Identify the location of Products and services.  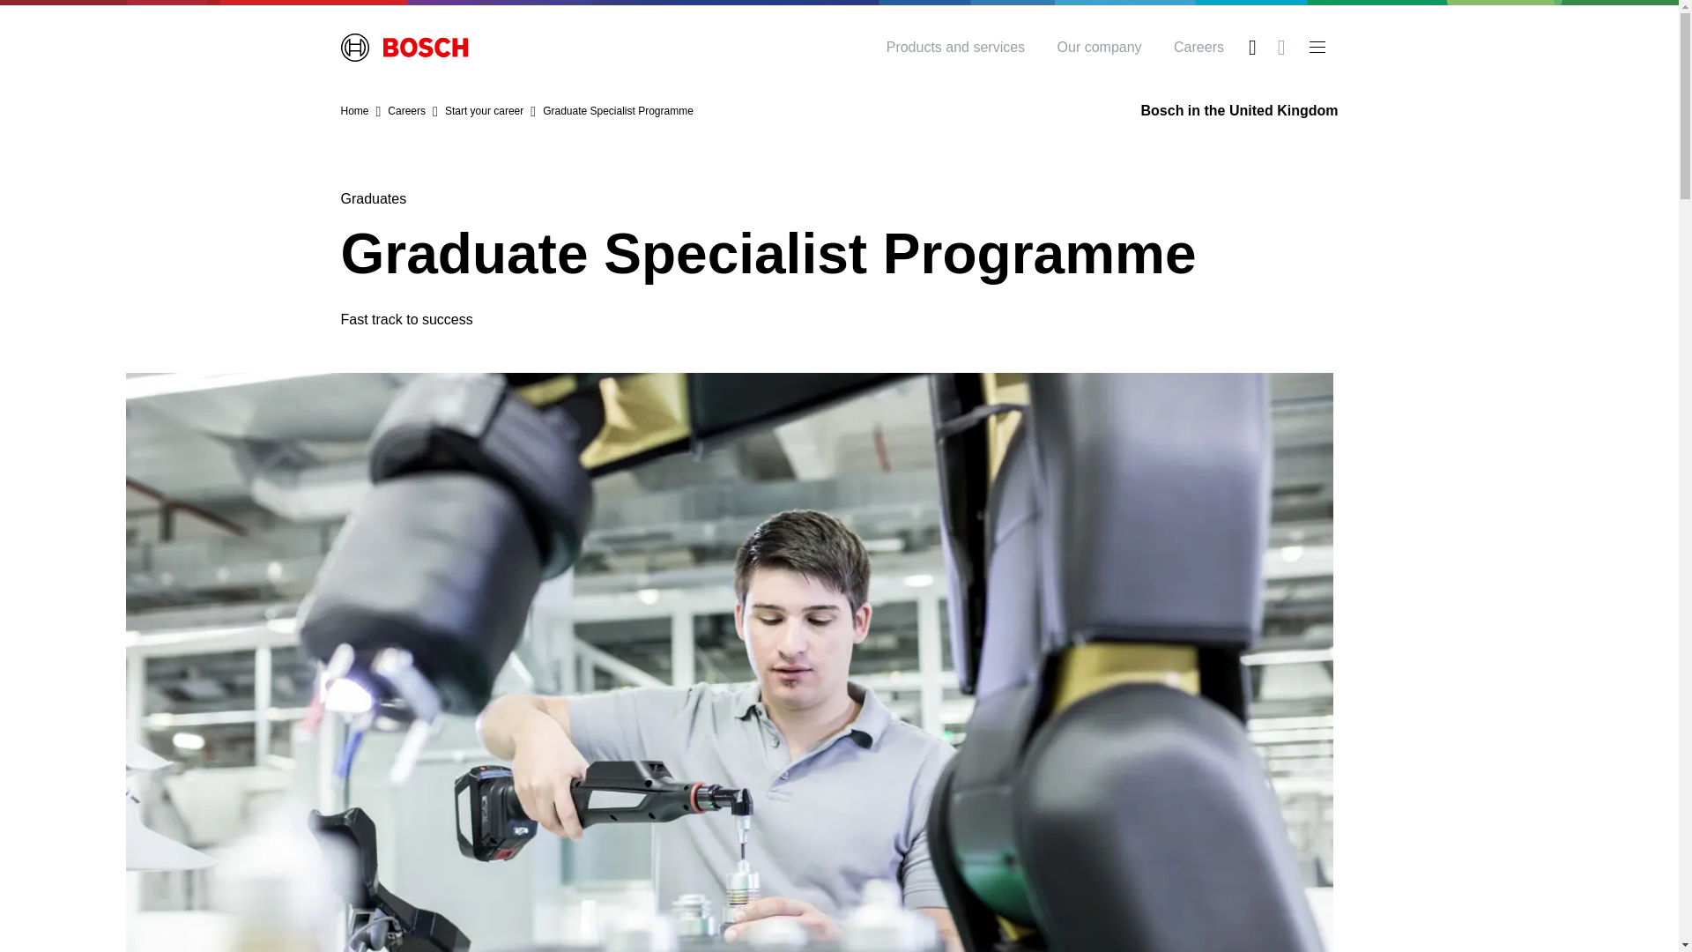
(955, 48).